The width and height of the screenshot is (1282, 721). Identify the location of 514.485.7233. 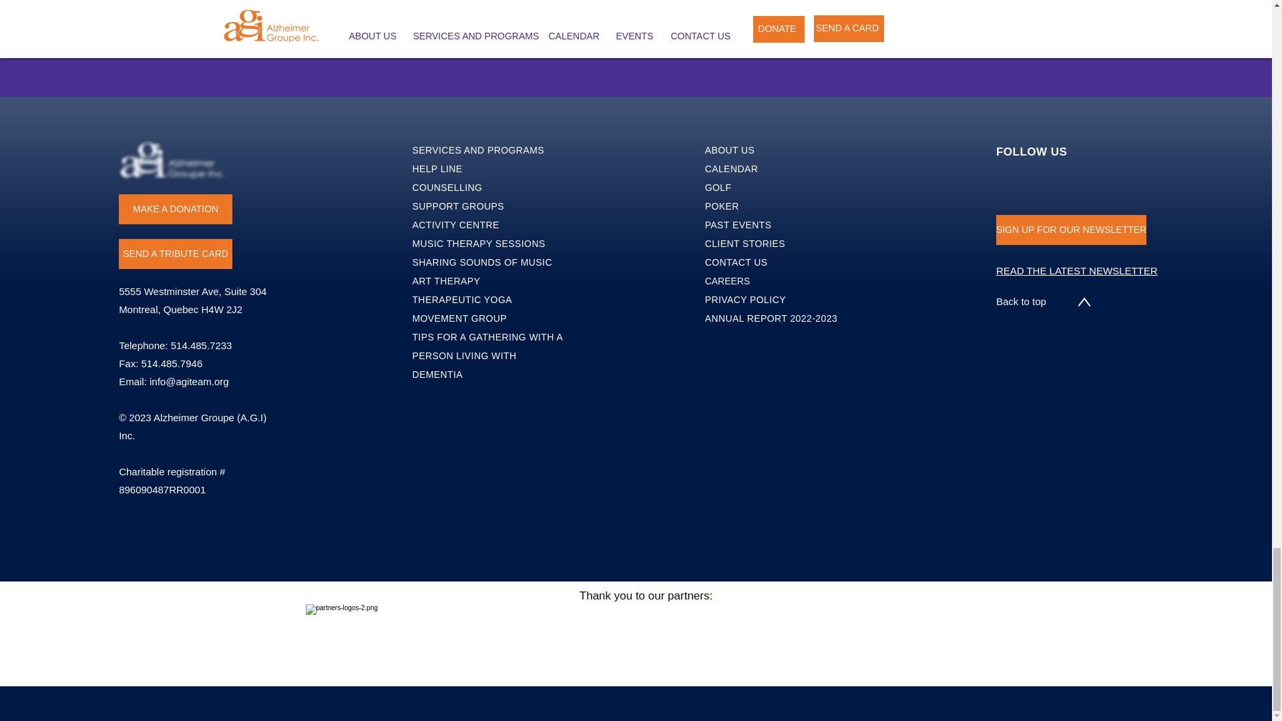
(201, 344).